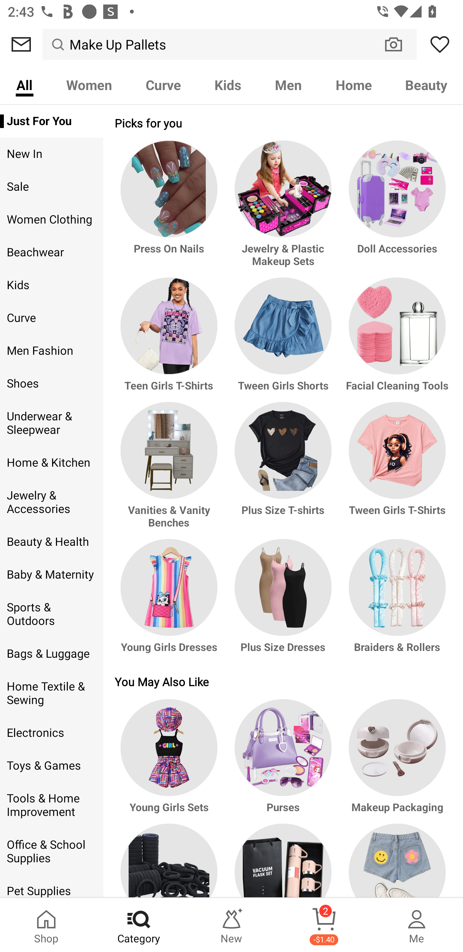 Image resolution: width=463 pixels, height=952 pixels. What do you see at coordinates (51, 220) in the screenshot?
I see `Women Clothing` at bounding box center [51, 220].